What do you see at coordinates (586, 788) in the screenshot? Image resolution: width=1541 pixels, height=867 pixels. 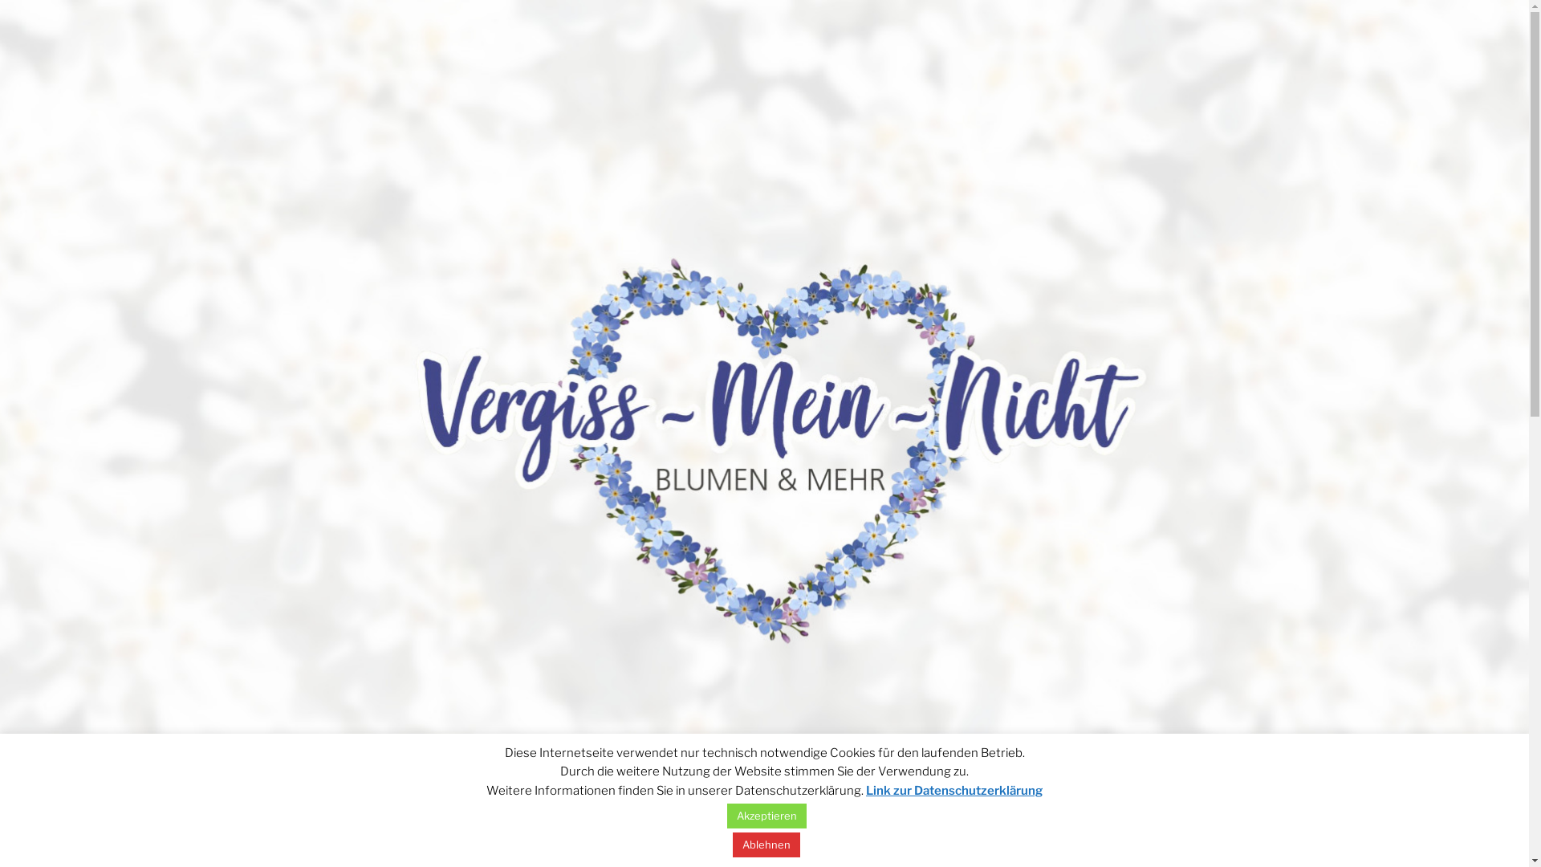 I see `VERGISS-MEIN-NICHT` at bounding box center [586, 788].